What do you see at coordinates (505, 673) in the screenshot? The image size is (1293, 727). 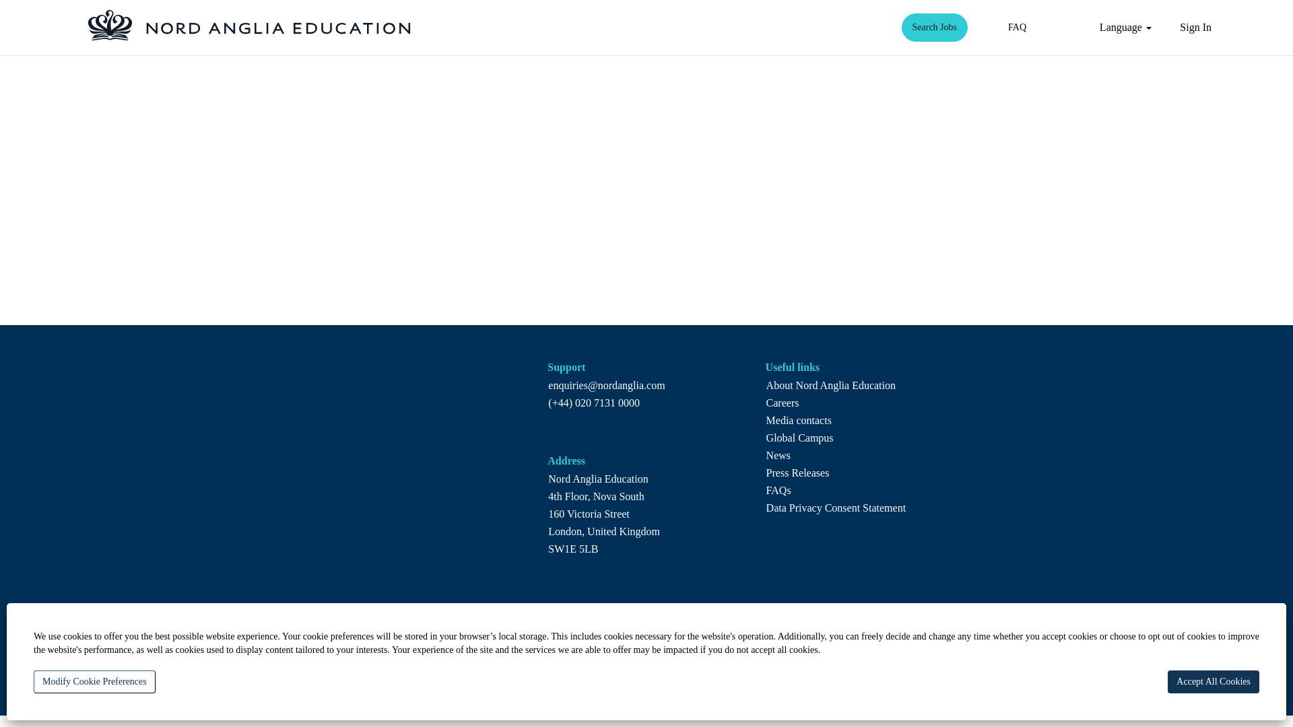 I see `UK tax strategy` at bounding box center [505, 673].